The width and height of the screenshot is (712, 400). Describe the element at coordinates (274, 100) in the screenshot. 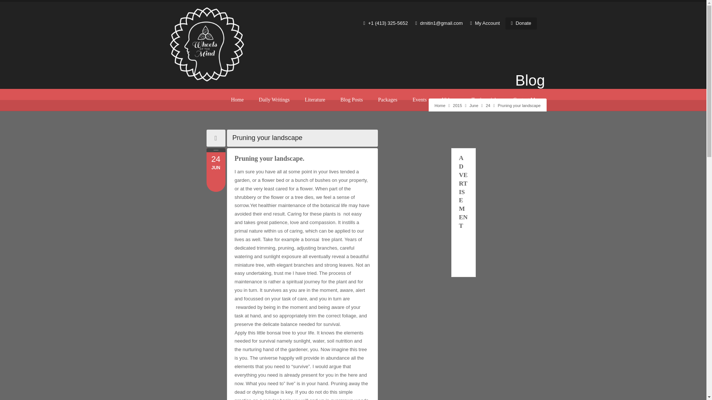

I see `2015` at that location.